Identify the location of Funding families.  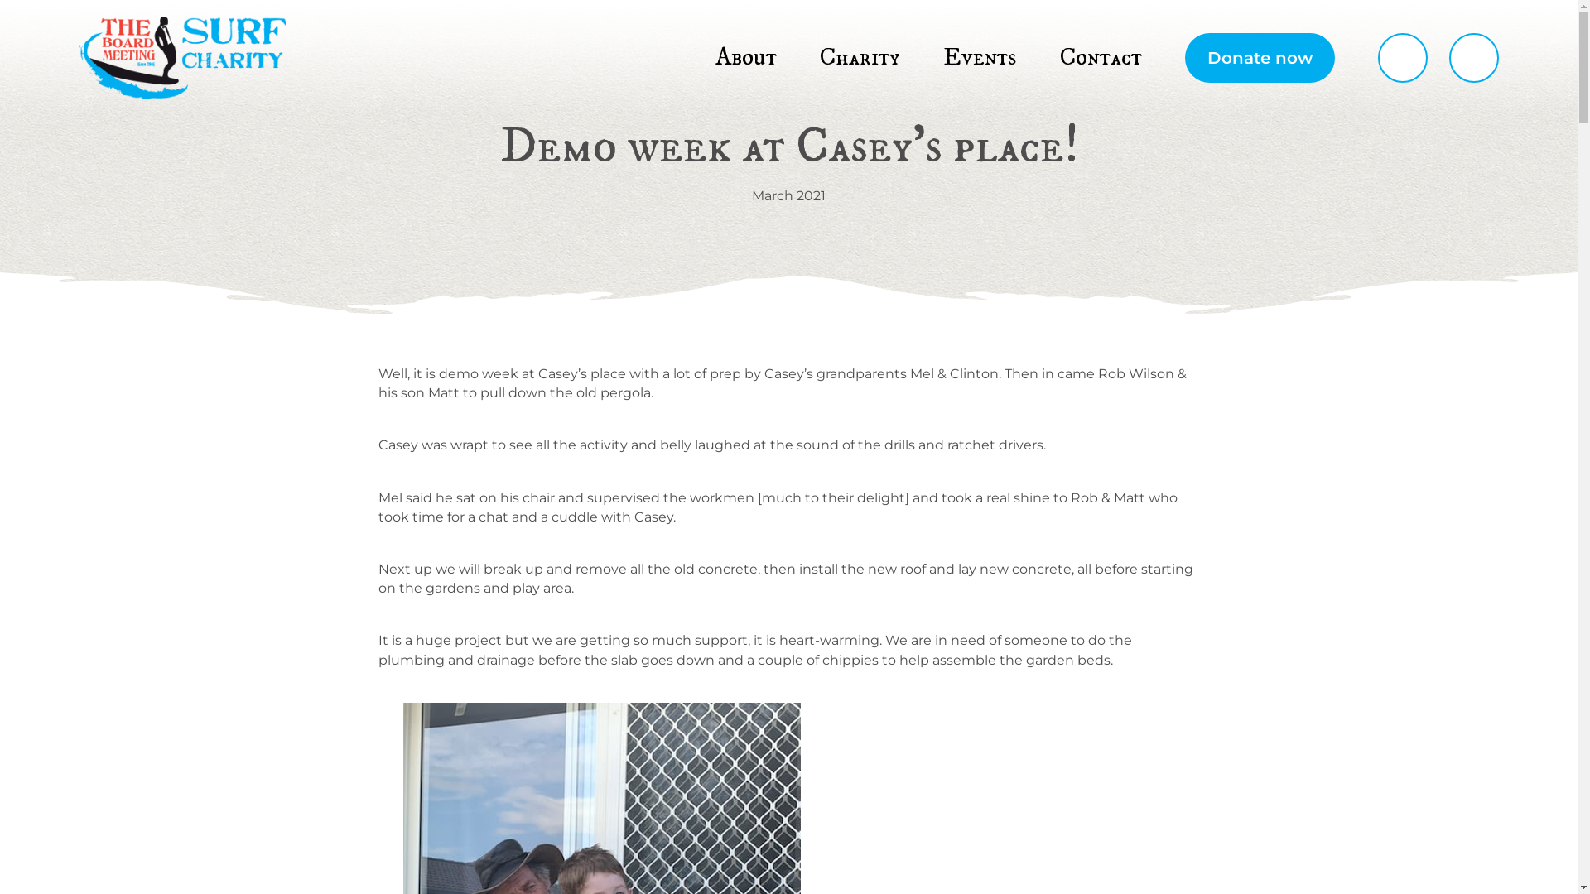
(1088, 588).